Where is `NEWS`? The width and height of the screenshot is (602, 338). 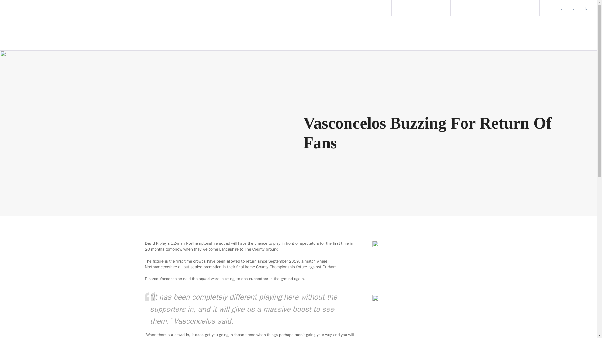
NEWS is located at coordinates (357, 32).